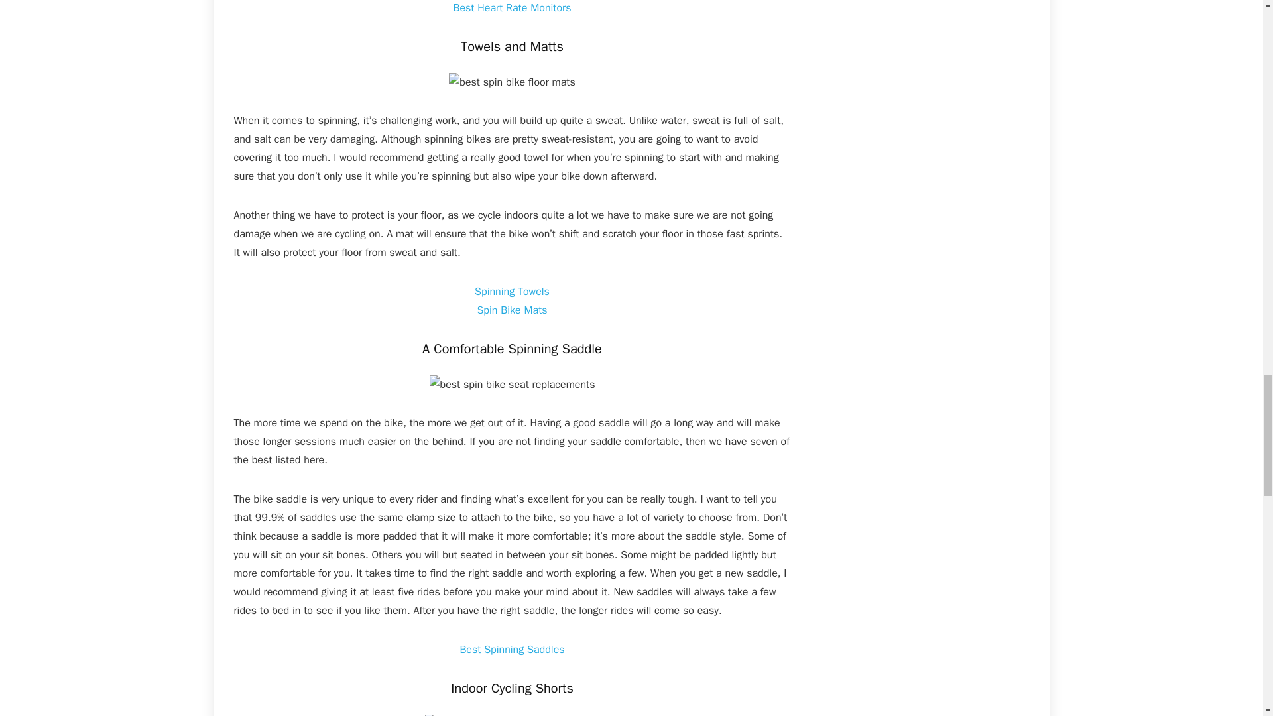  Describe the element at coordinates (512, 650) in the screenshot. I see `Best Spinning Saddles` at that location.